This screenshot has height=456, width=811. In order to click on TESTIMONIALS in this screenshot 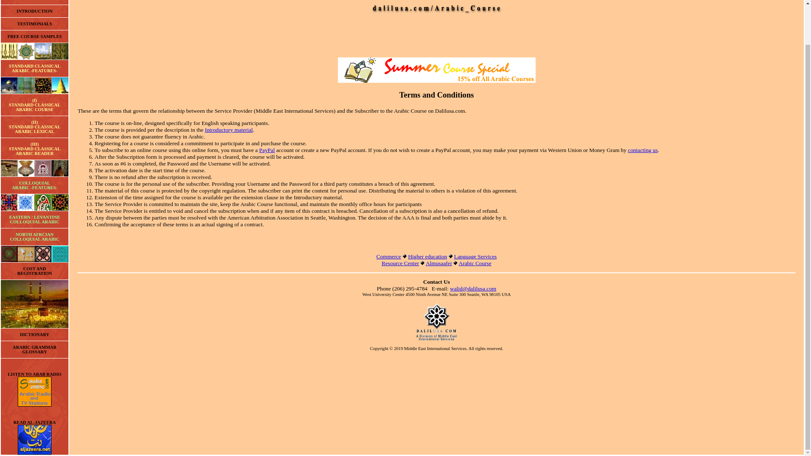, I will do `click(427, 256)`.